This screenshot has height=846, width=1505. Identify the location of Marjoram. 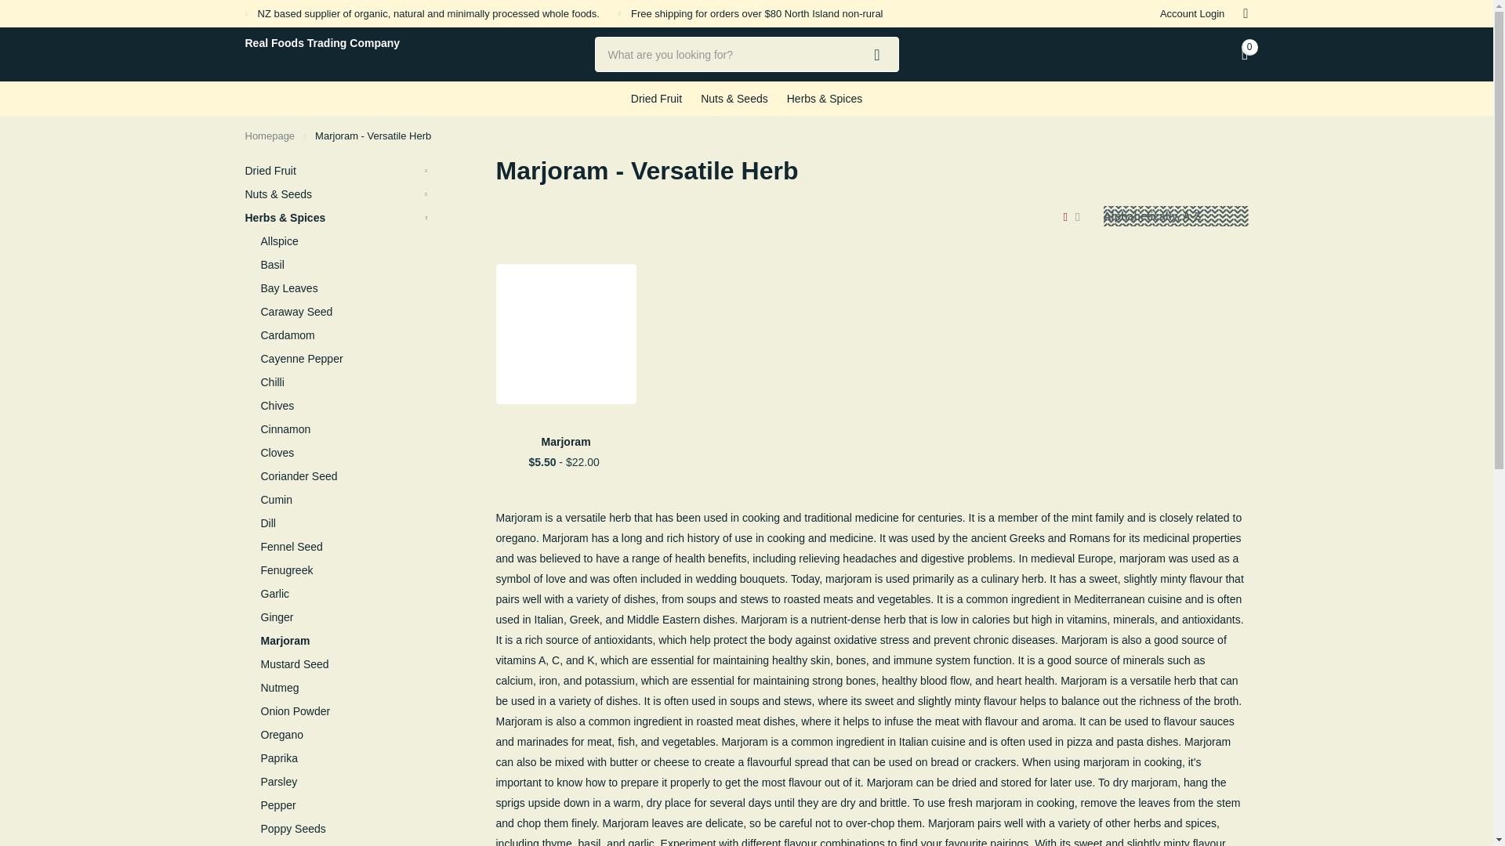
(564, 441).